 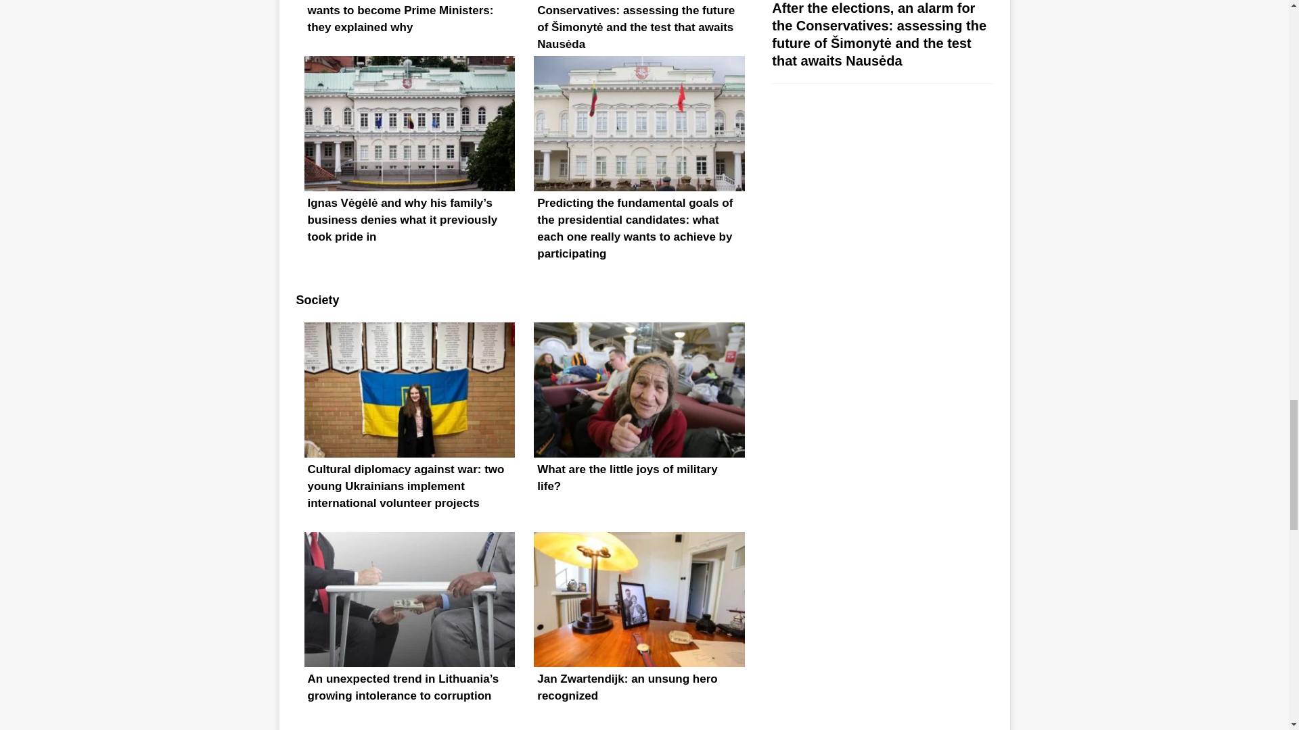 I want to click on Jan Zwartendijk: an unsung hero recognized, so click(x=639, y=631).